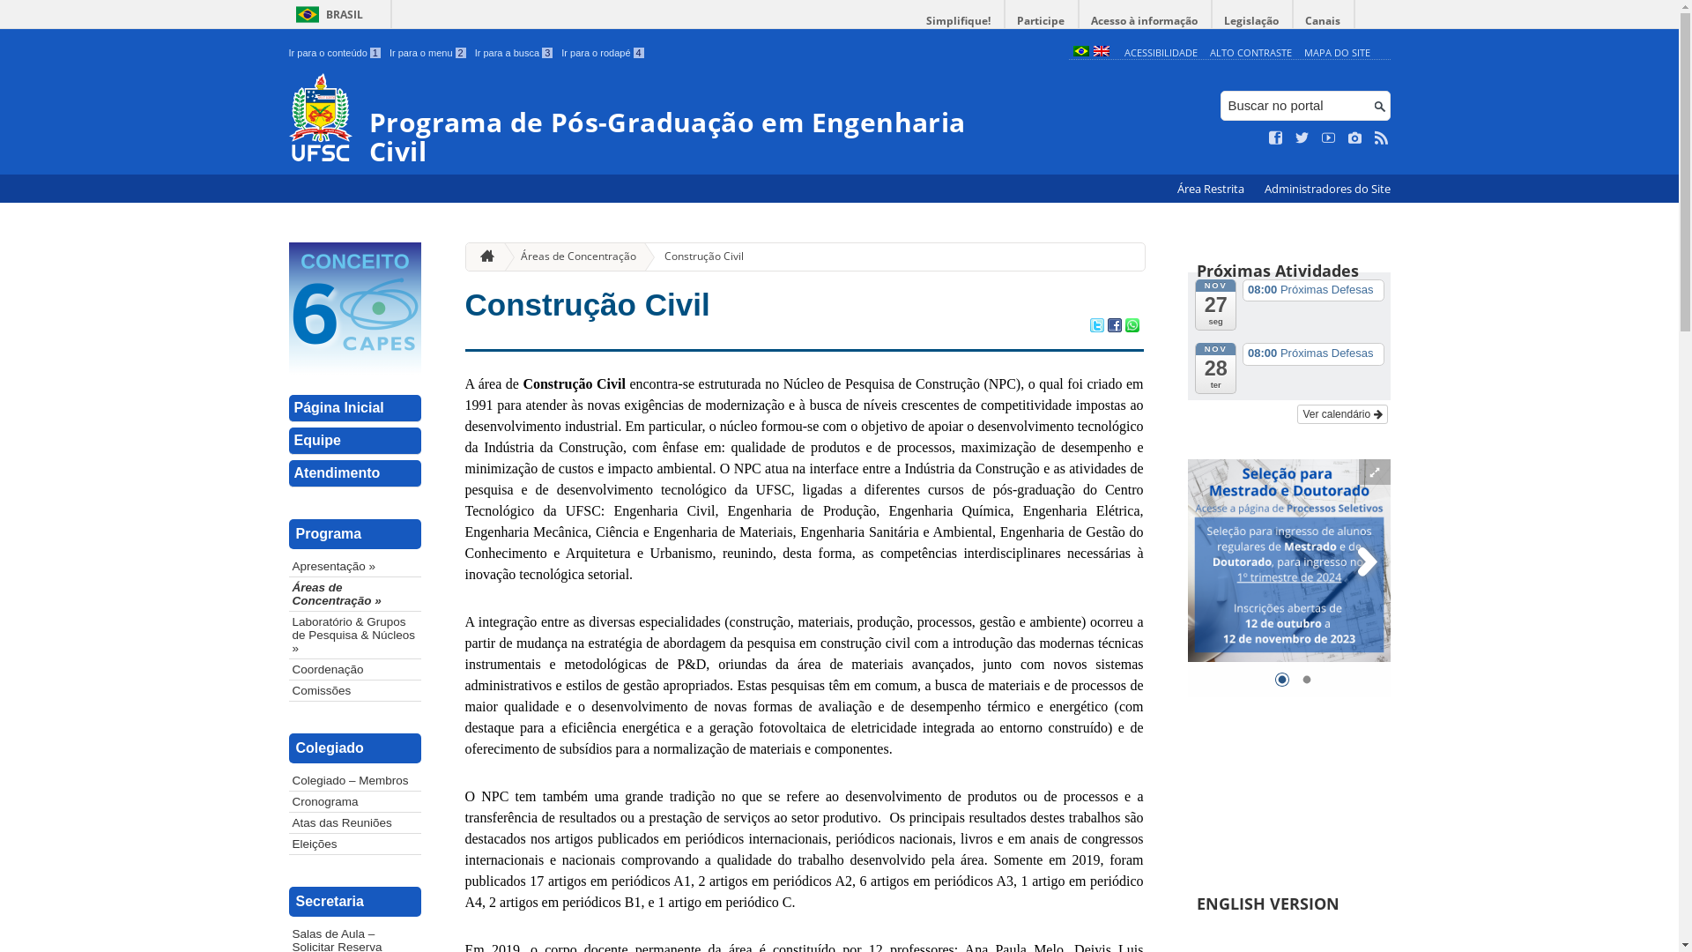 The width and height of the screenshot is (1692, 952). I want to click on ACESSIBILIDADE, so click(1161, 53).